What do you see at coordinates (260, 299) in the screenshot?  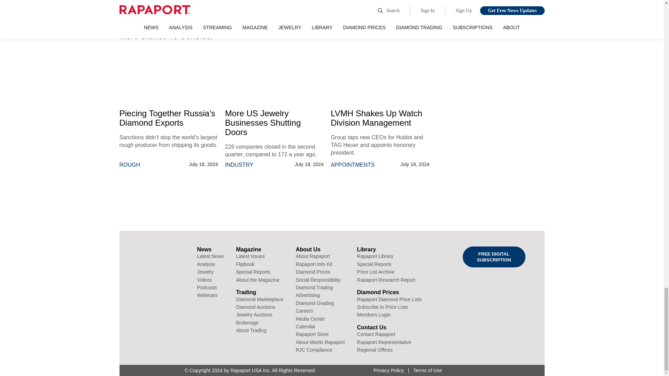 I see `Diamond Marketplace` at bounding box center [260, 299].